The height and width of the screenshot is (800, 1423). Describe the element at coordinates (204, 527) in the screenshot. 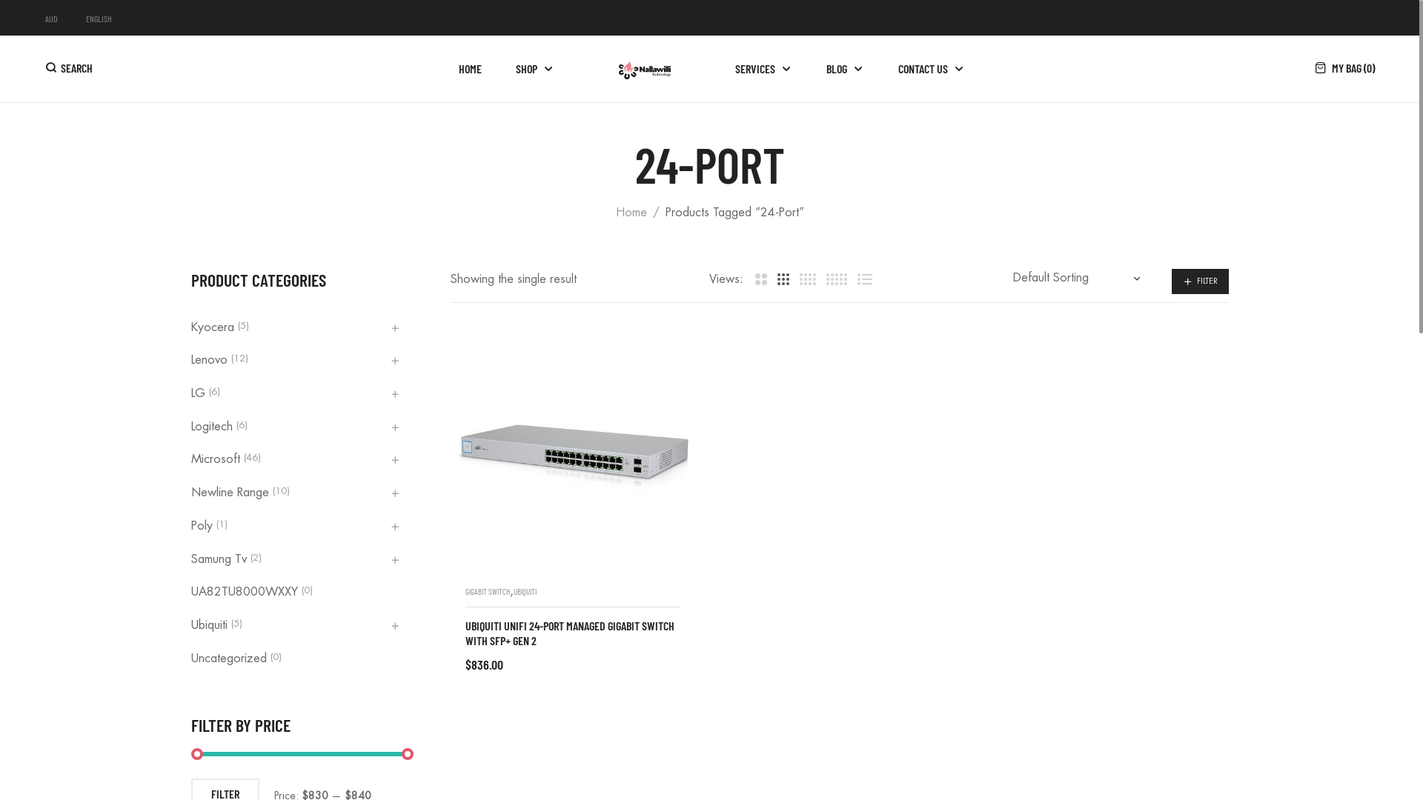

I see `Poly` at that location.